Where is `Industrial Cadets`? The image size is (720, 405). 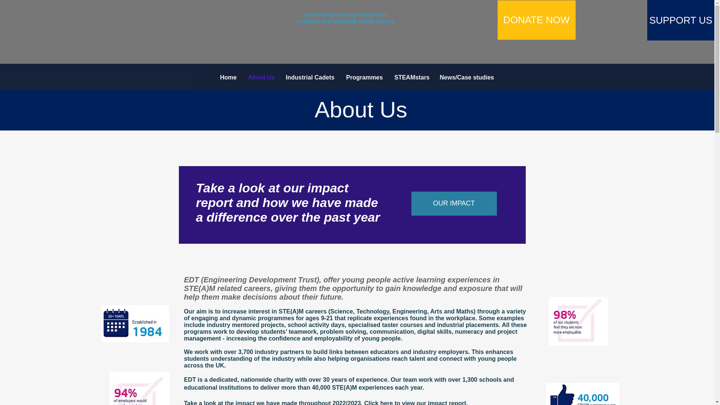
Industrial Cadets is located at coordinates (310, 77).